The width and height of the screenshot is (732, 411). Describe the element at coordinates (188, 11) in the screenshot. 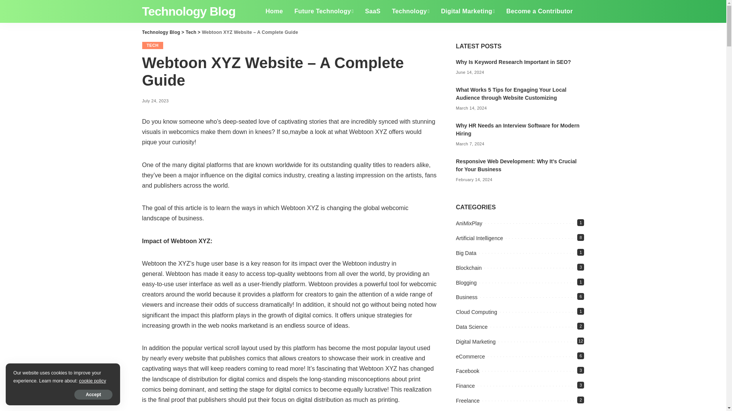

I see `Technology Blog` at that location.